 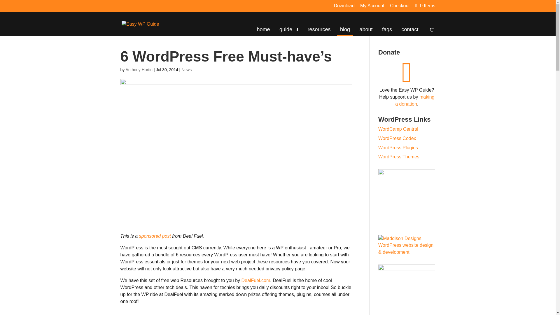 What do you see at coordinates (372, 7) in the screenshot?
I see `My Account` at bounding box center [372, 7].